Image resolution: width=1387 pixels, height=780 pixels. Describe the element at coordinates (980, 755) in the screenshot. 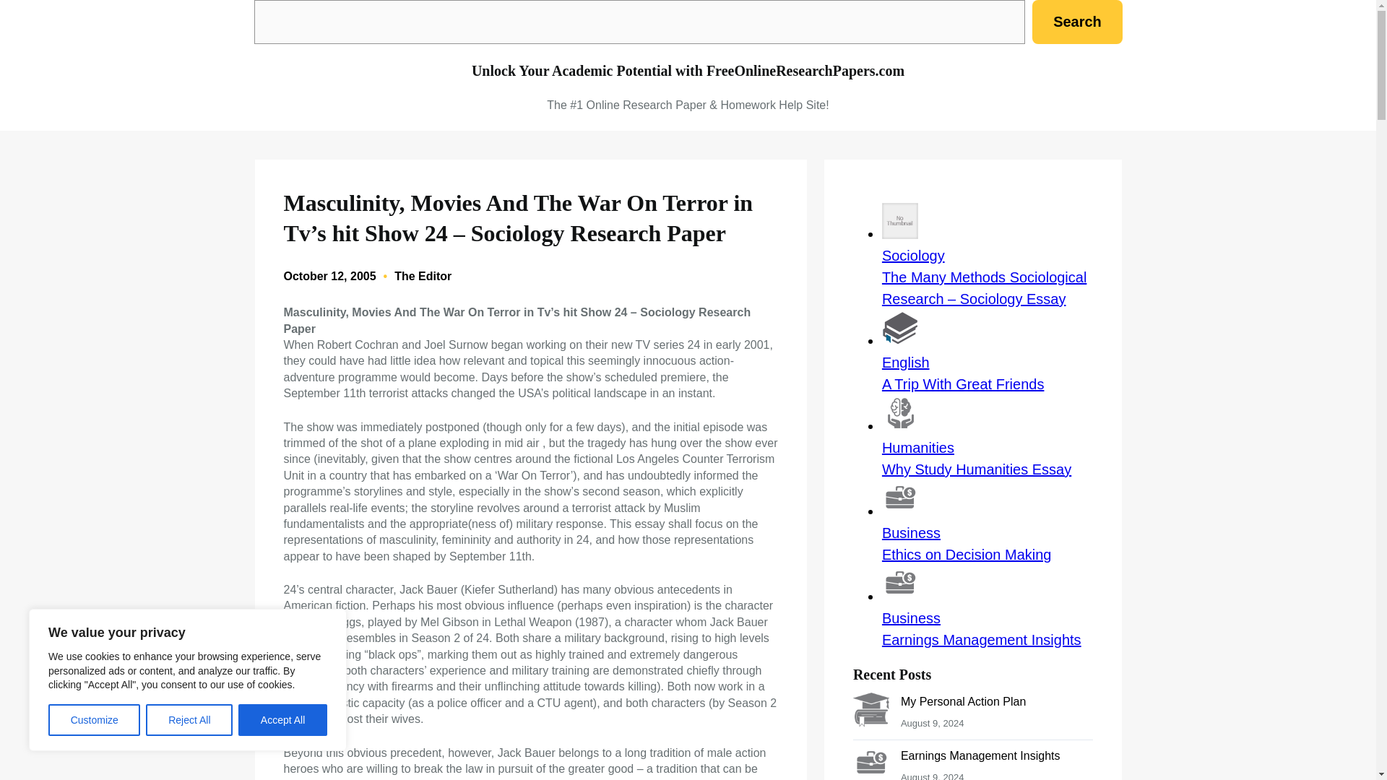

I see `Earnings Management Insights` at that location.